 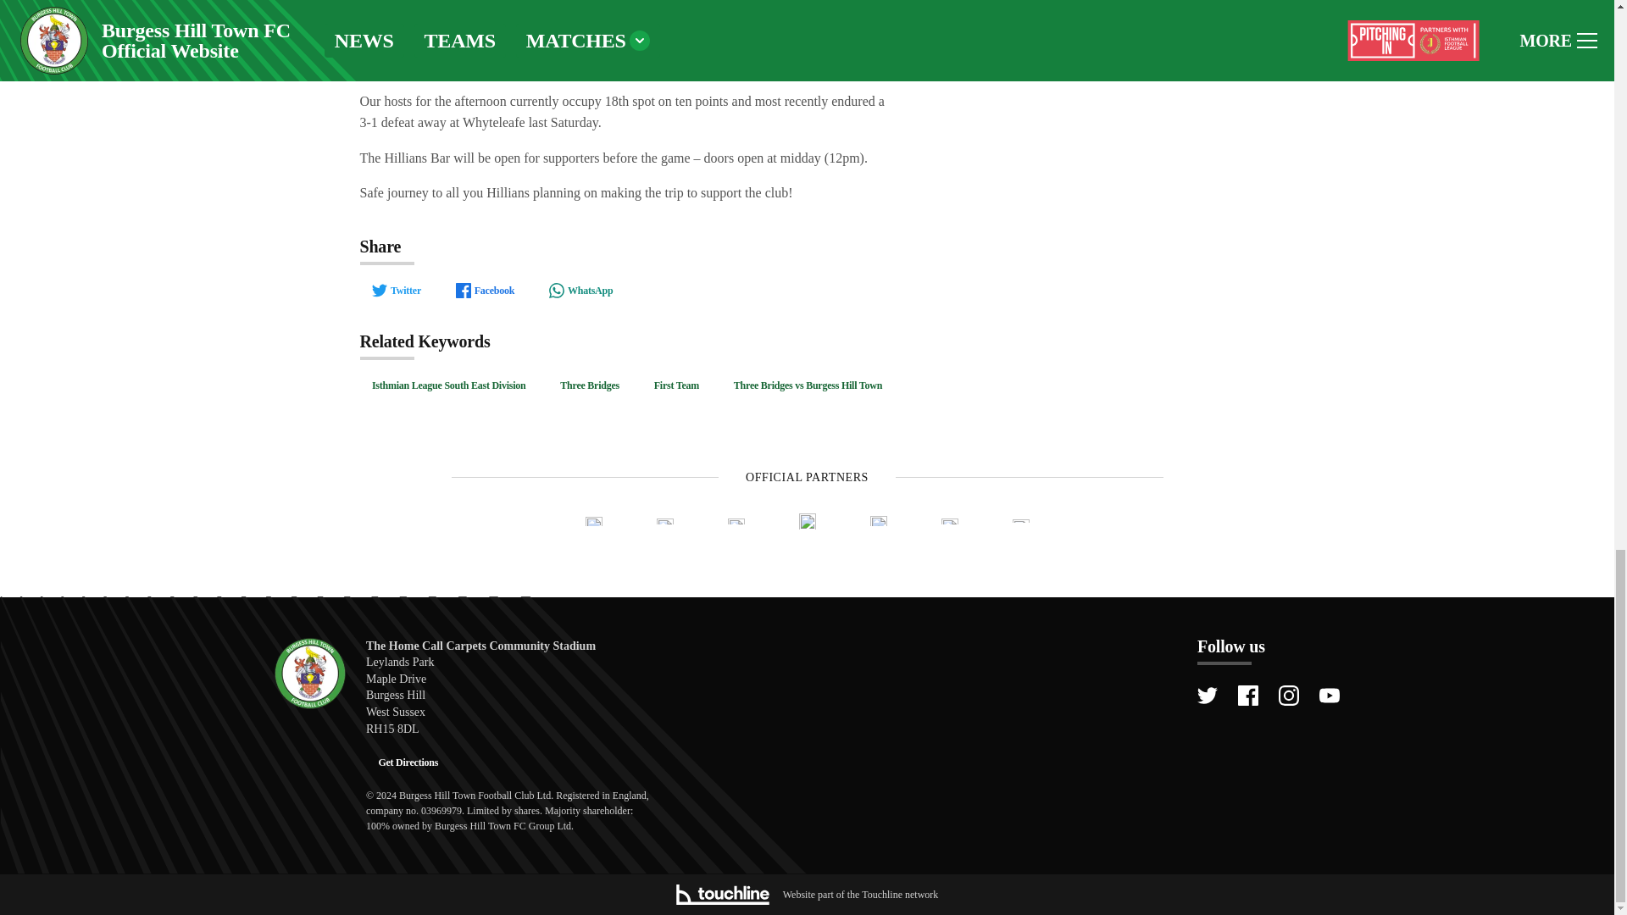 I want to click on Three Bridges vs Burgess Hill Town, so click(x=807, y=385).